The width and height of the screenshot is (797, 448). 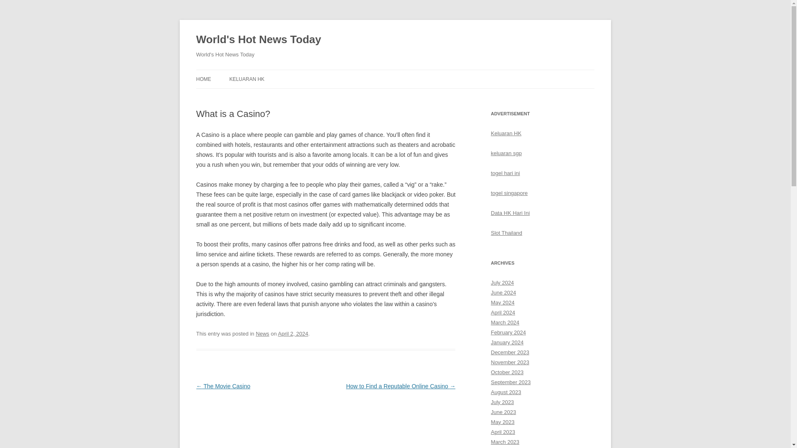 I want to click on May 2023, so click(x=502, y=421).